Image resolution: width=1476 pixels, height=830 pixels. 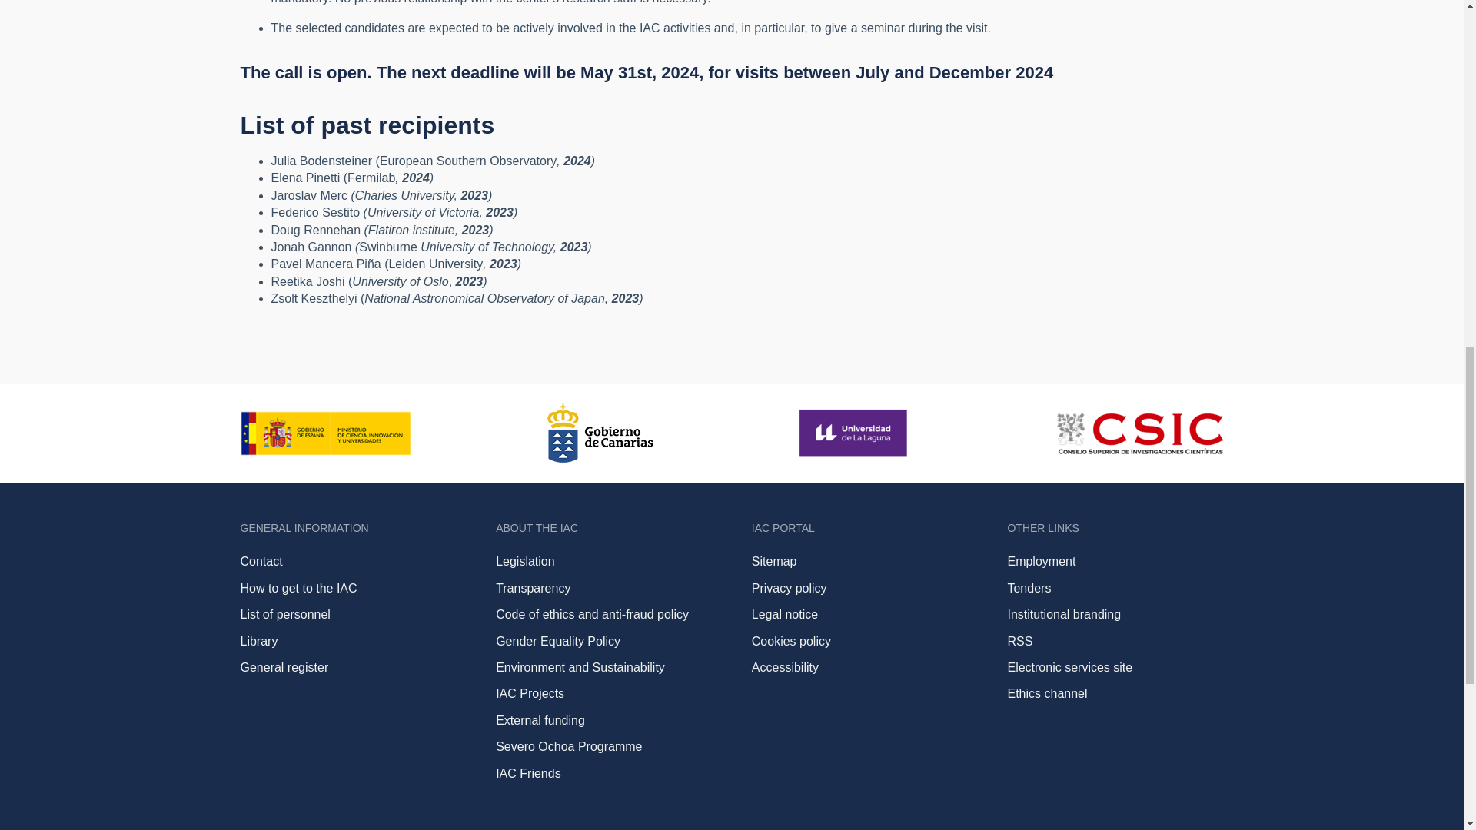 I want to click on Gobierno de Canarias, so click(x=600, y=433).